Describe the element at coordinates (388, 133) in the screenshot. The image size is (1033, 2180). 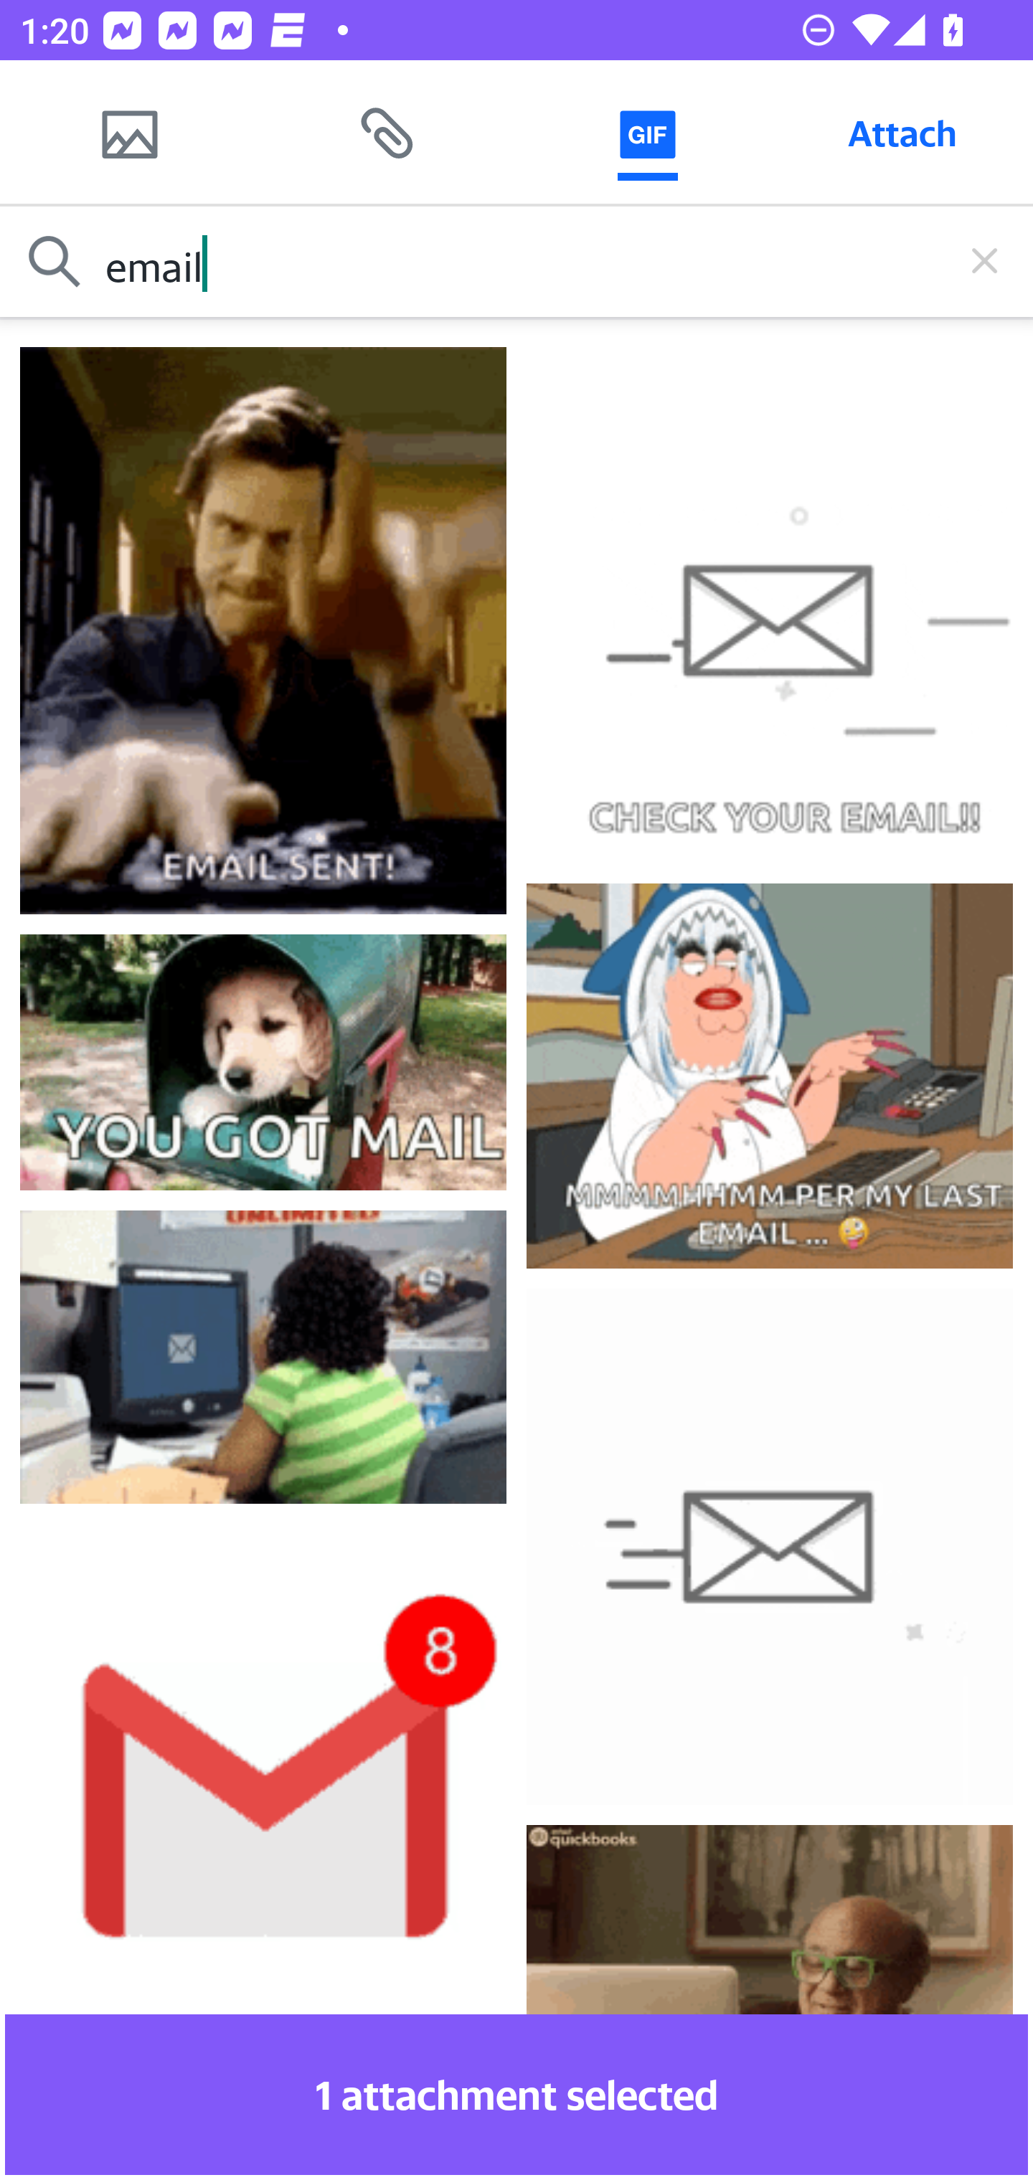
I see `Recent attachments from mail` at that location.